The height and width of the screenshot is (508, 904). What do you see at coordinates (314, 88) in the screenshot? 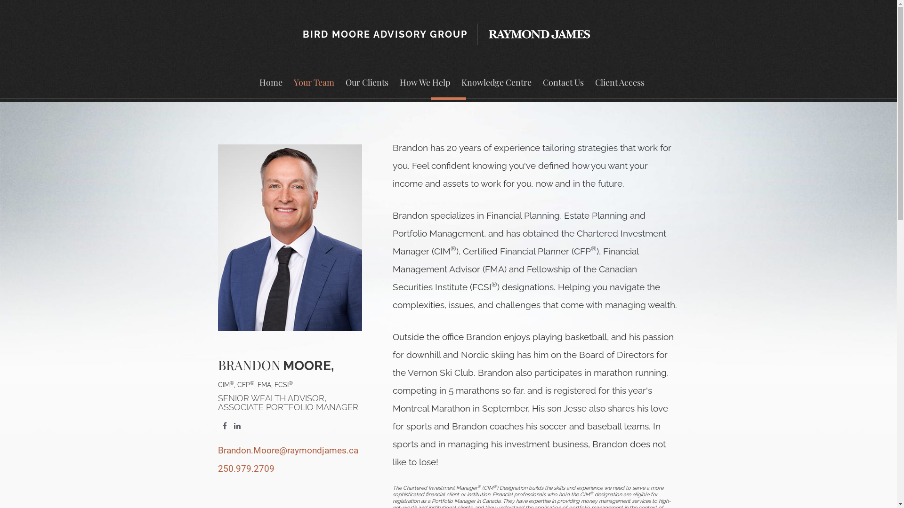
I see `Your Team` at bounding box center [314, 88].